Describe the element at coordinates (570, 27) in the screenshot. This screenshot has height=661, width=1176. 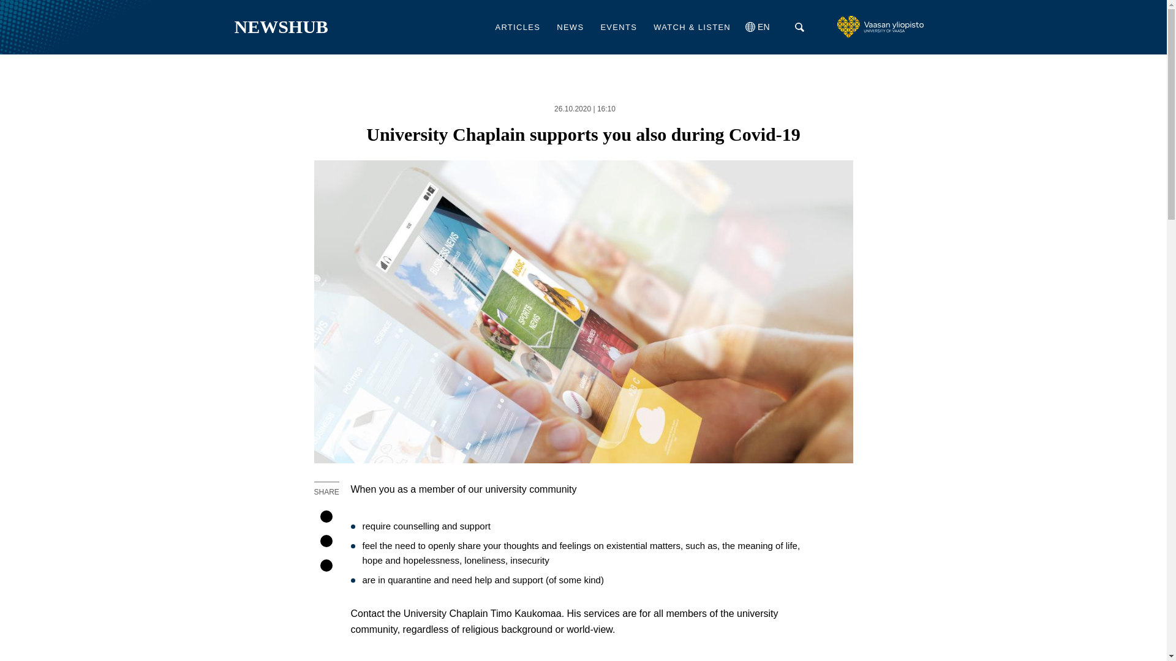
I see `NEWS` at that location.